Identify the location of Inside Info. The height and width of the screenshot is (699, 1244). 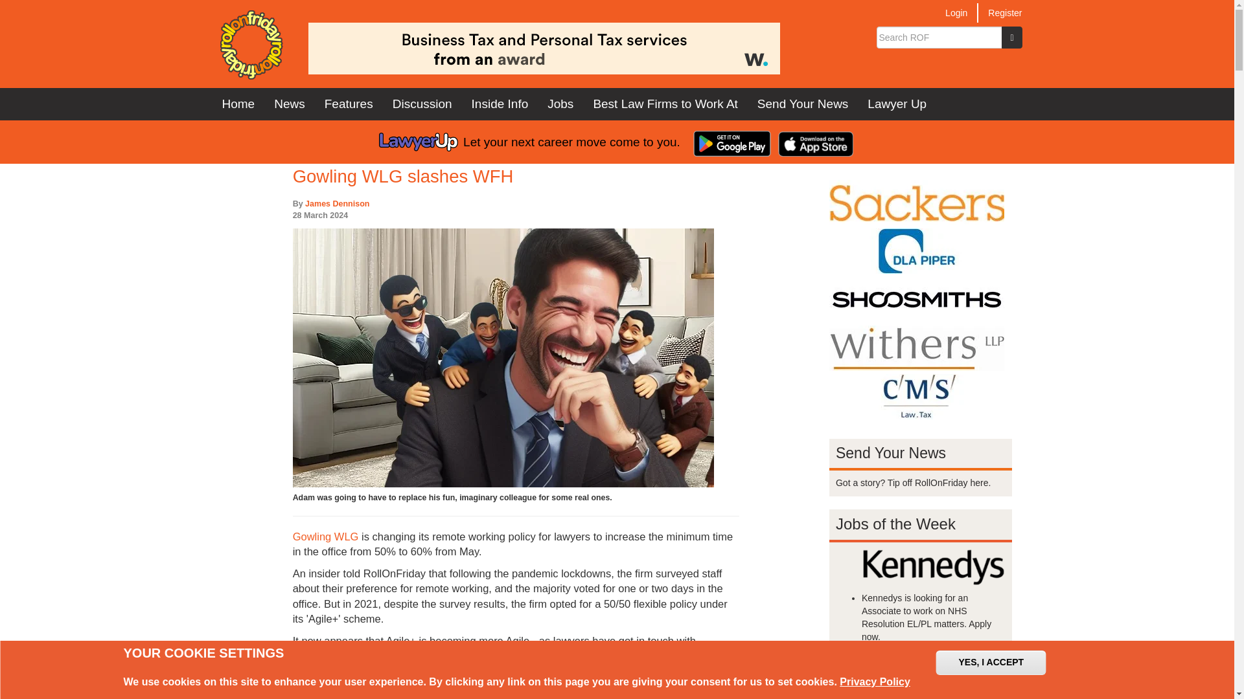
(500, 104).